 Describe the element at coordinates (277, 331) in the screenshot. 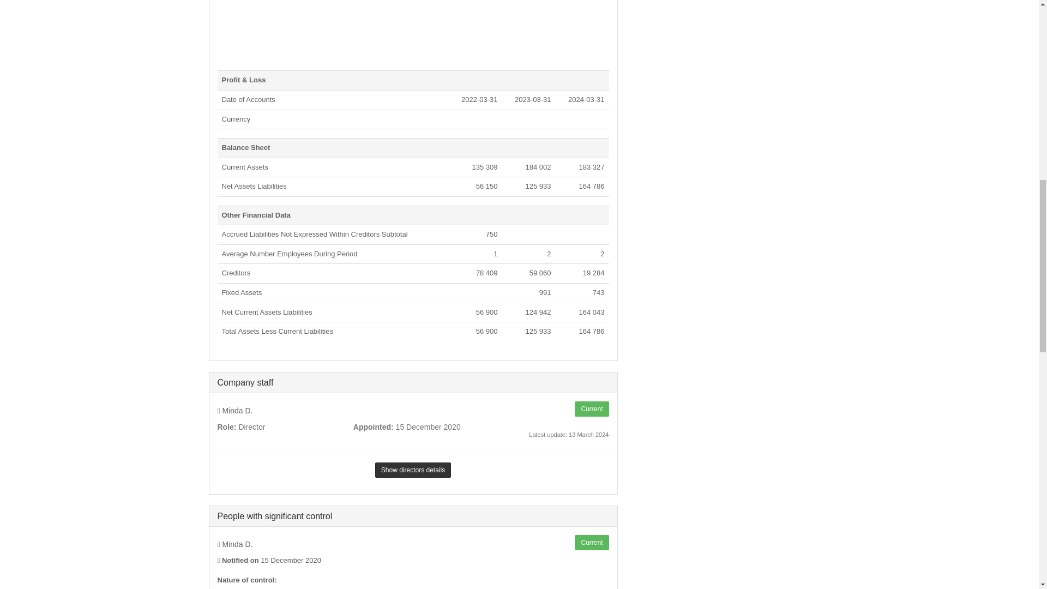

I see `Total assets less current liabilities` at that location.